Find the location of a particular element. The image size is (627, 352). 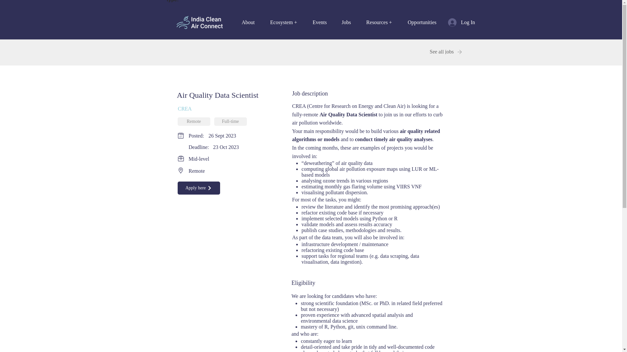

Opportunities is located at coordinates (422, 22).